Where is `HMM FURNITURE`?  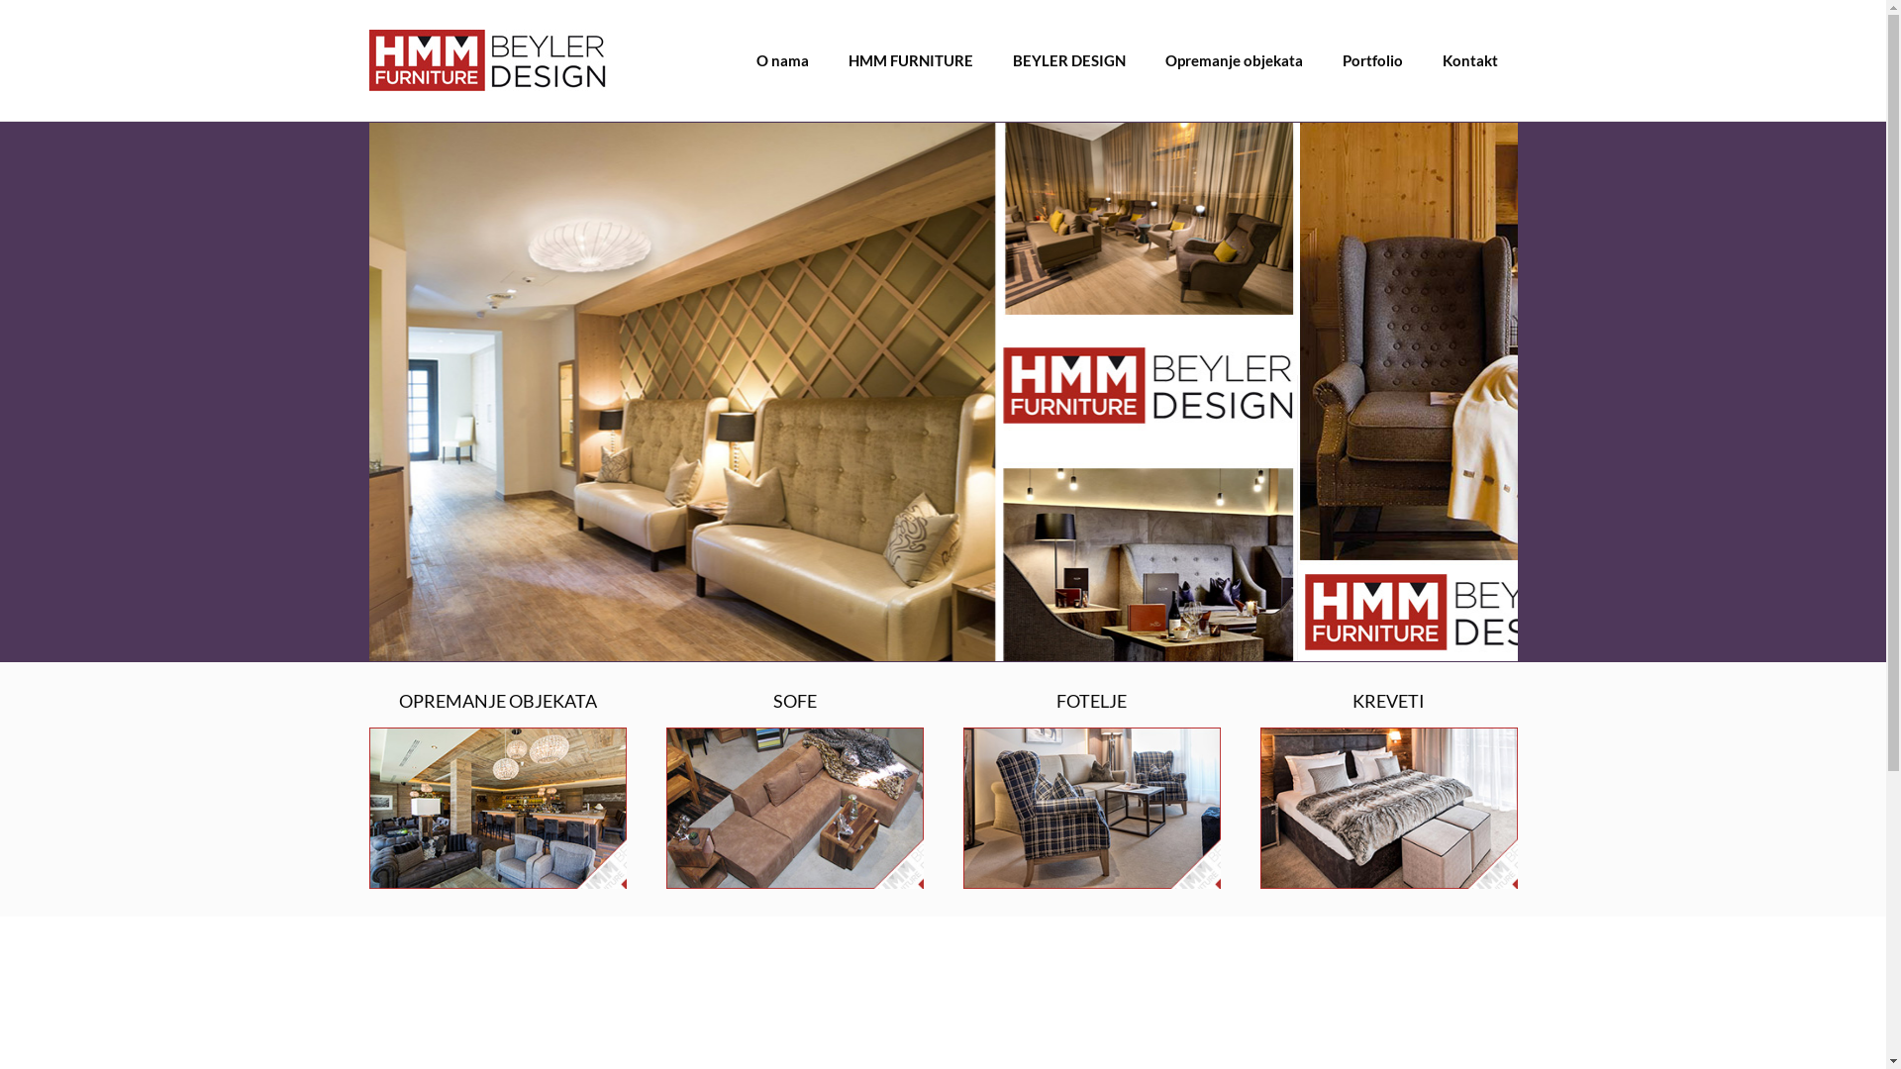
HMM FURNITURE is located at coordinates (910, 60).